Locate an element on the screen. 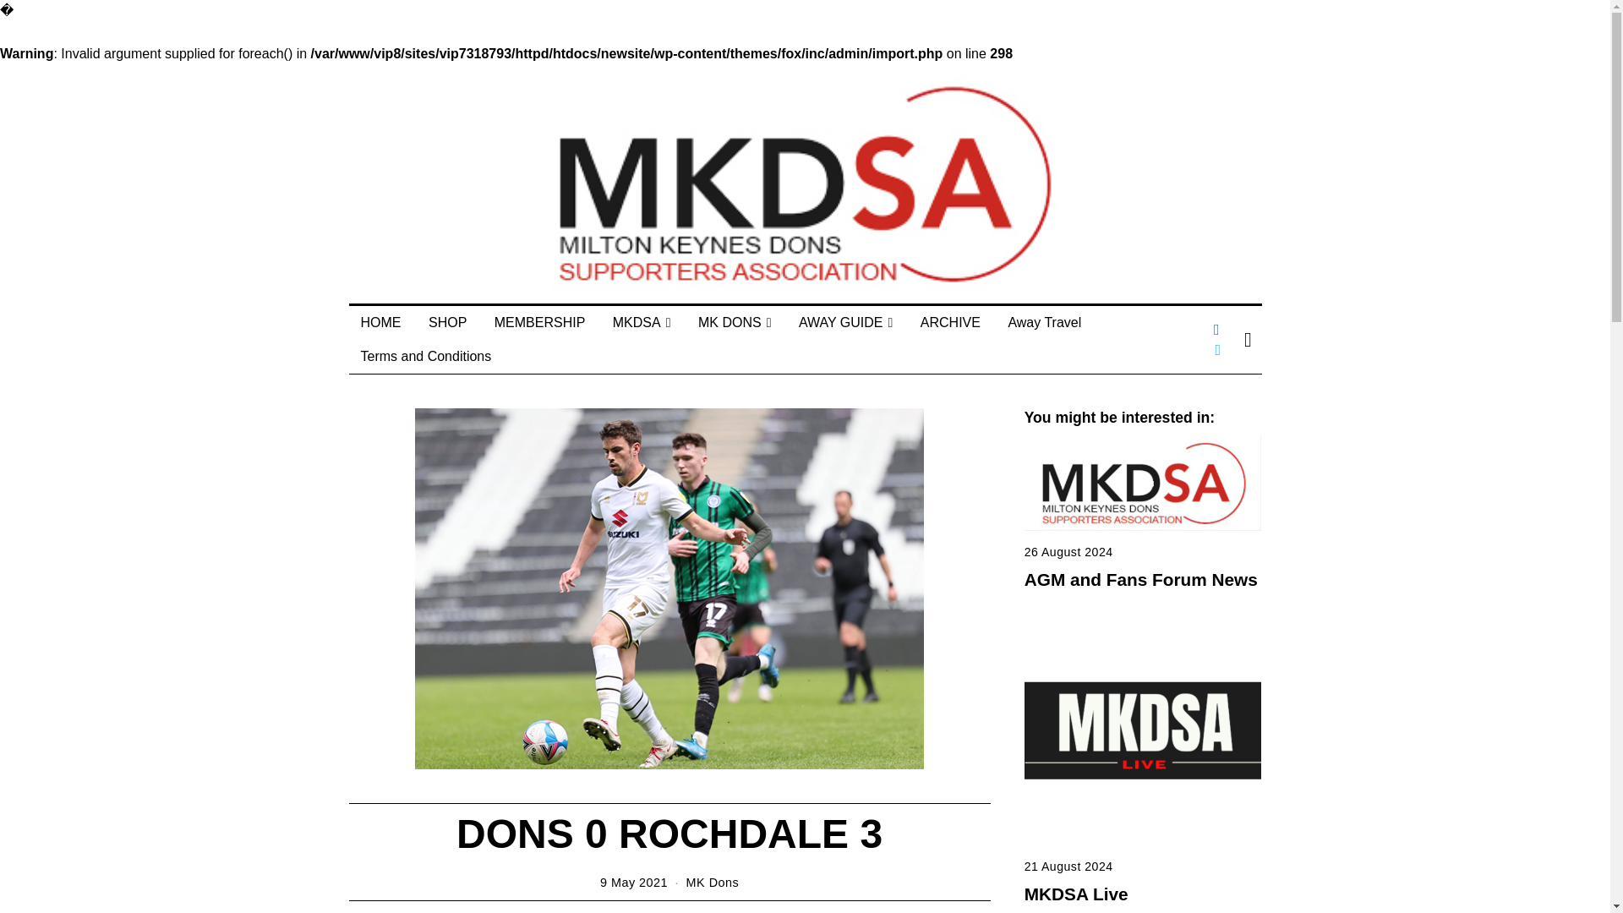 Image resolution: width=1623 pixels, height=913 pixels. MKDSA is located at coordinates (642, 322).